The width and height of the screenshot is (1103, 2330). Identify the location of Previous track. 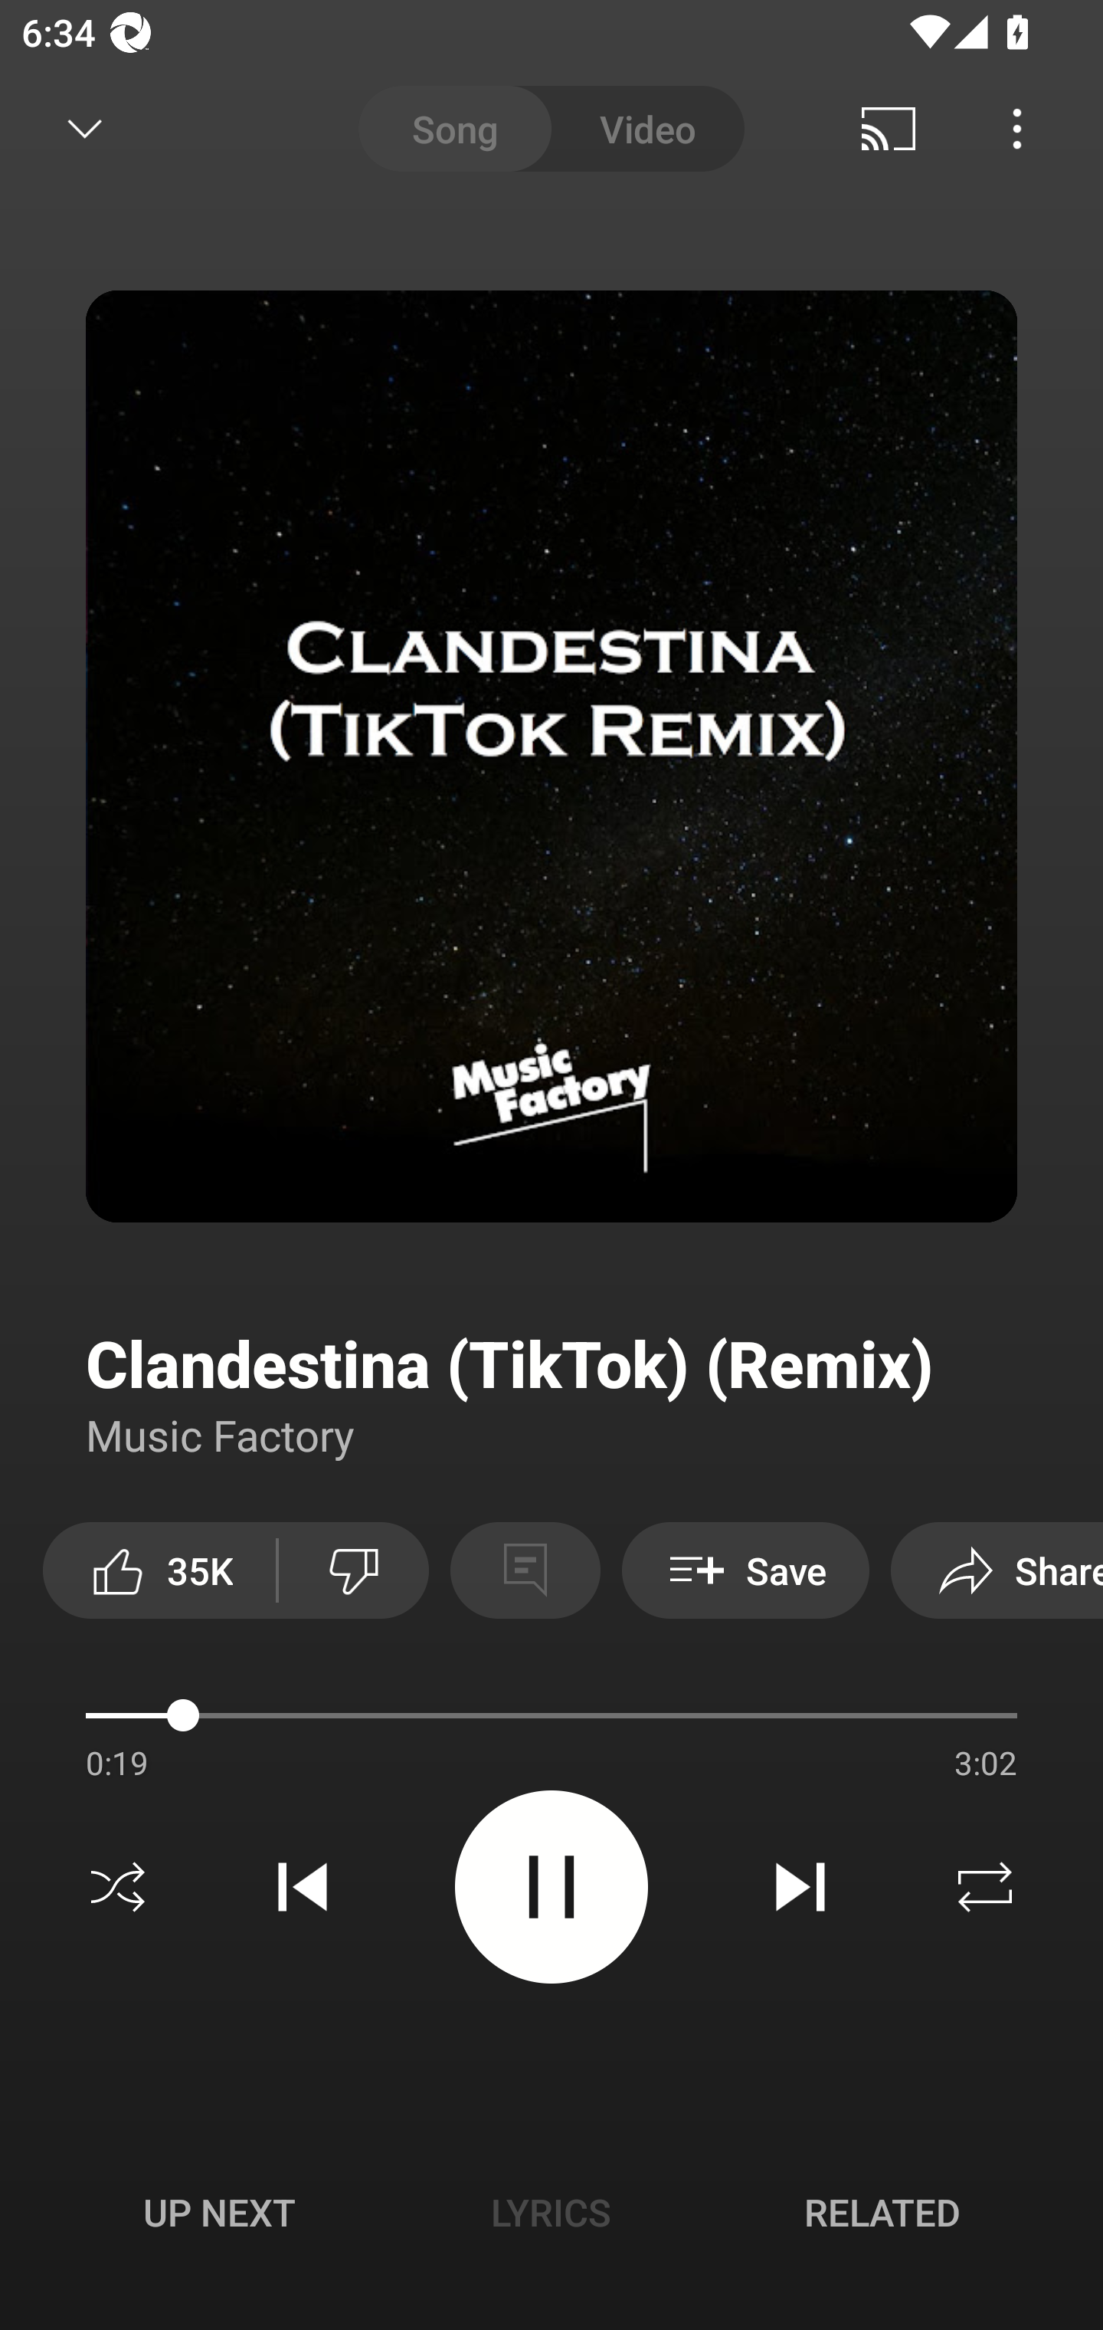
(303, 1887).